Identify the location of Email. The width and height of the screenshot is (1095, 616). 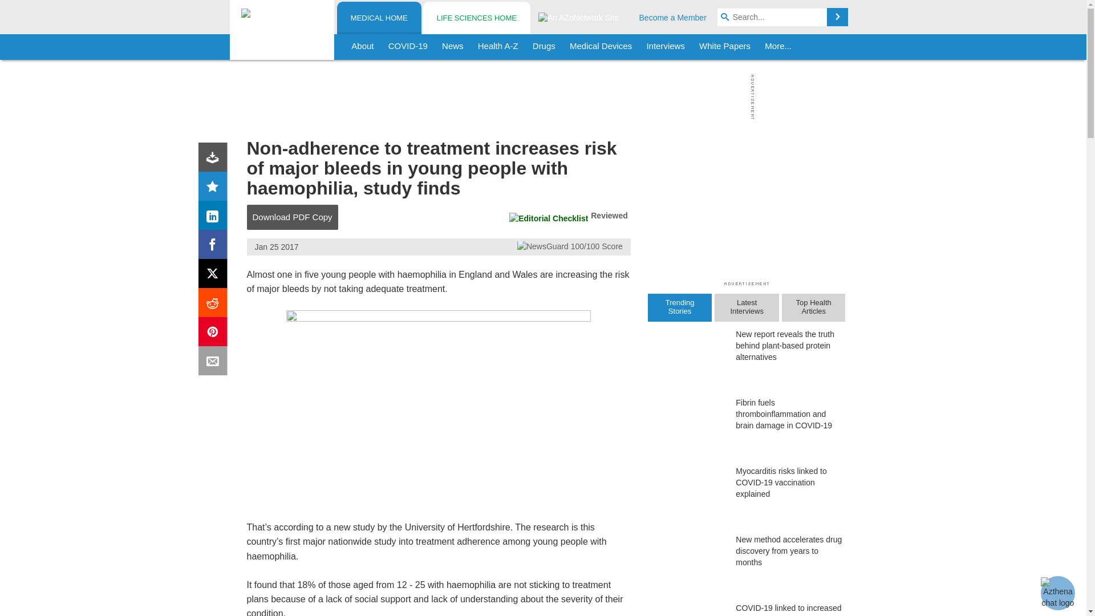
(215, 363).